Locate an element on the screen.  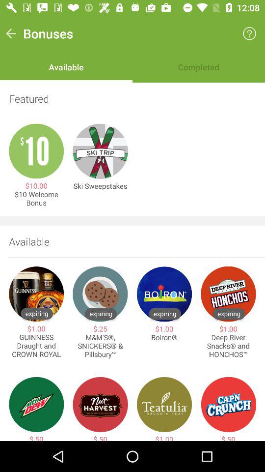
tap the icon next to m m s icon is located at coordinates (36, 346).